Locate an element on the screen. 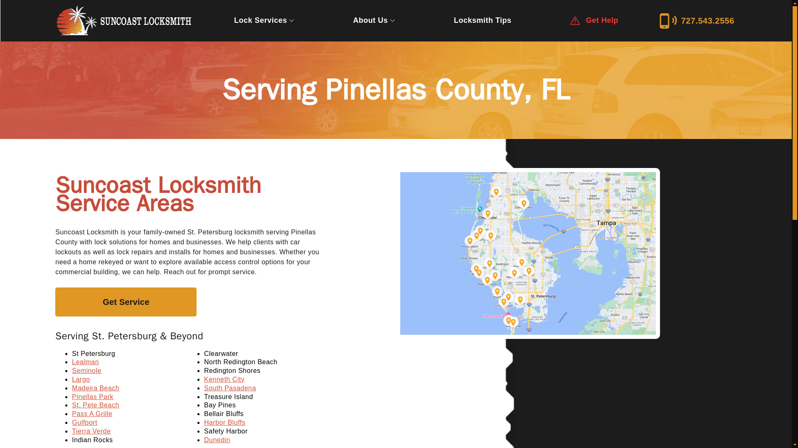  Dunedin is located at coordinates (217, 440).